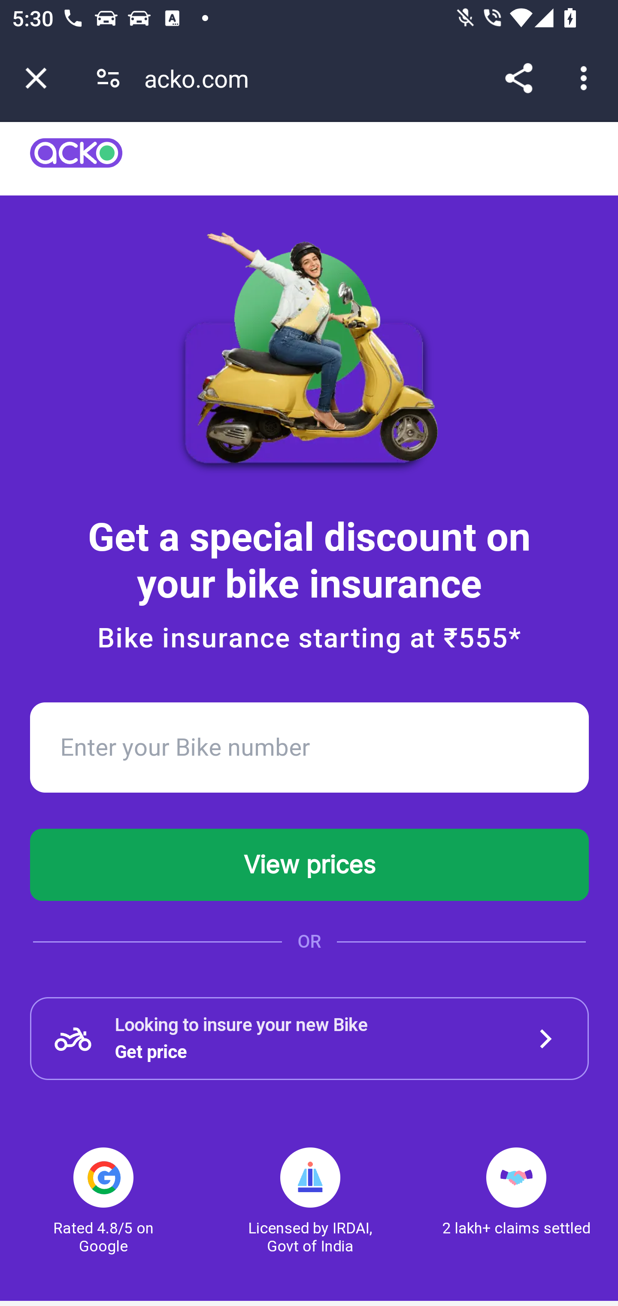  I want to click on acko.com, so click(202, 78).